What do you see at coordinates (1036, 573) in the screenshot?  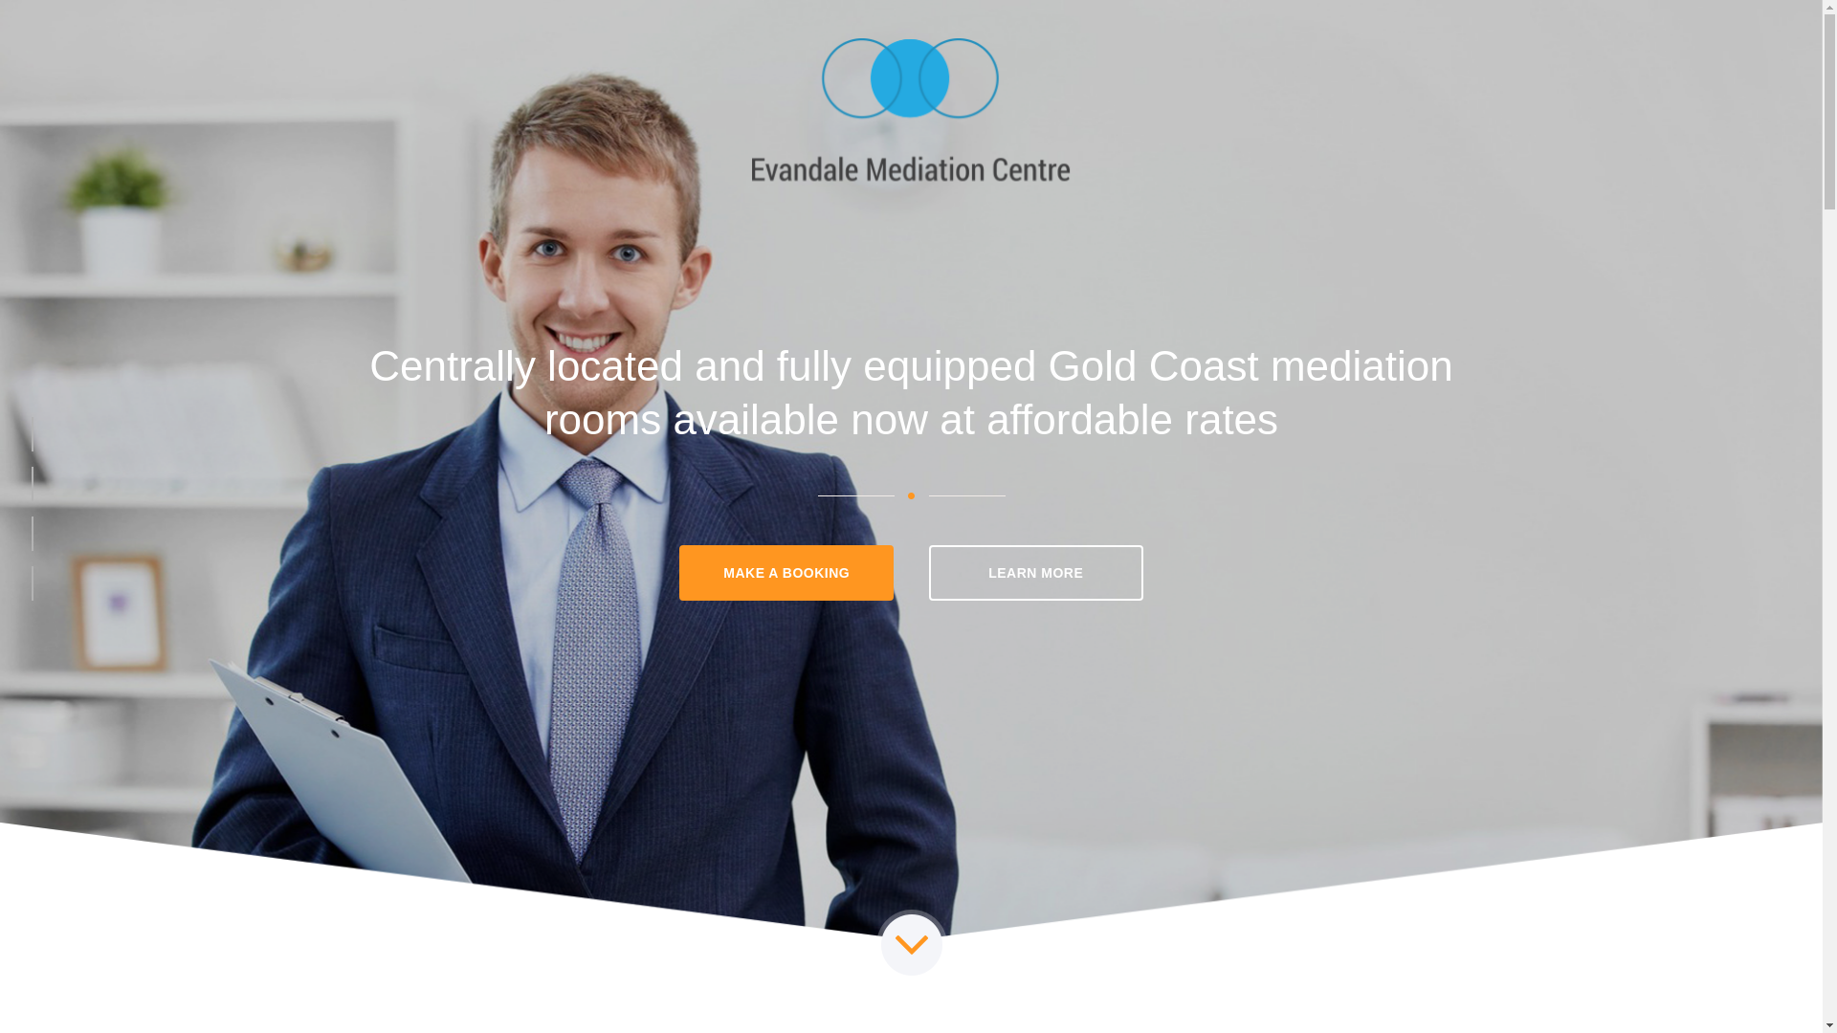 I see `LEARN MORE` at bounding box center [1036, 573].